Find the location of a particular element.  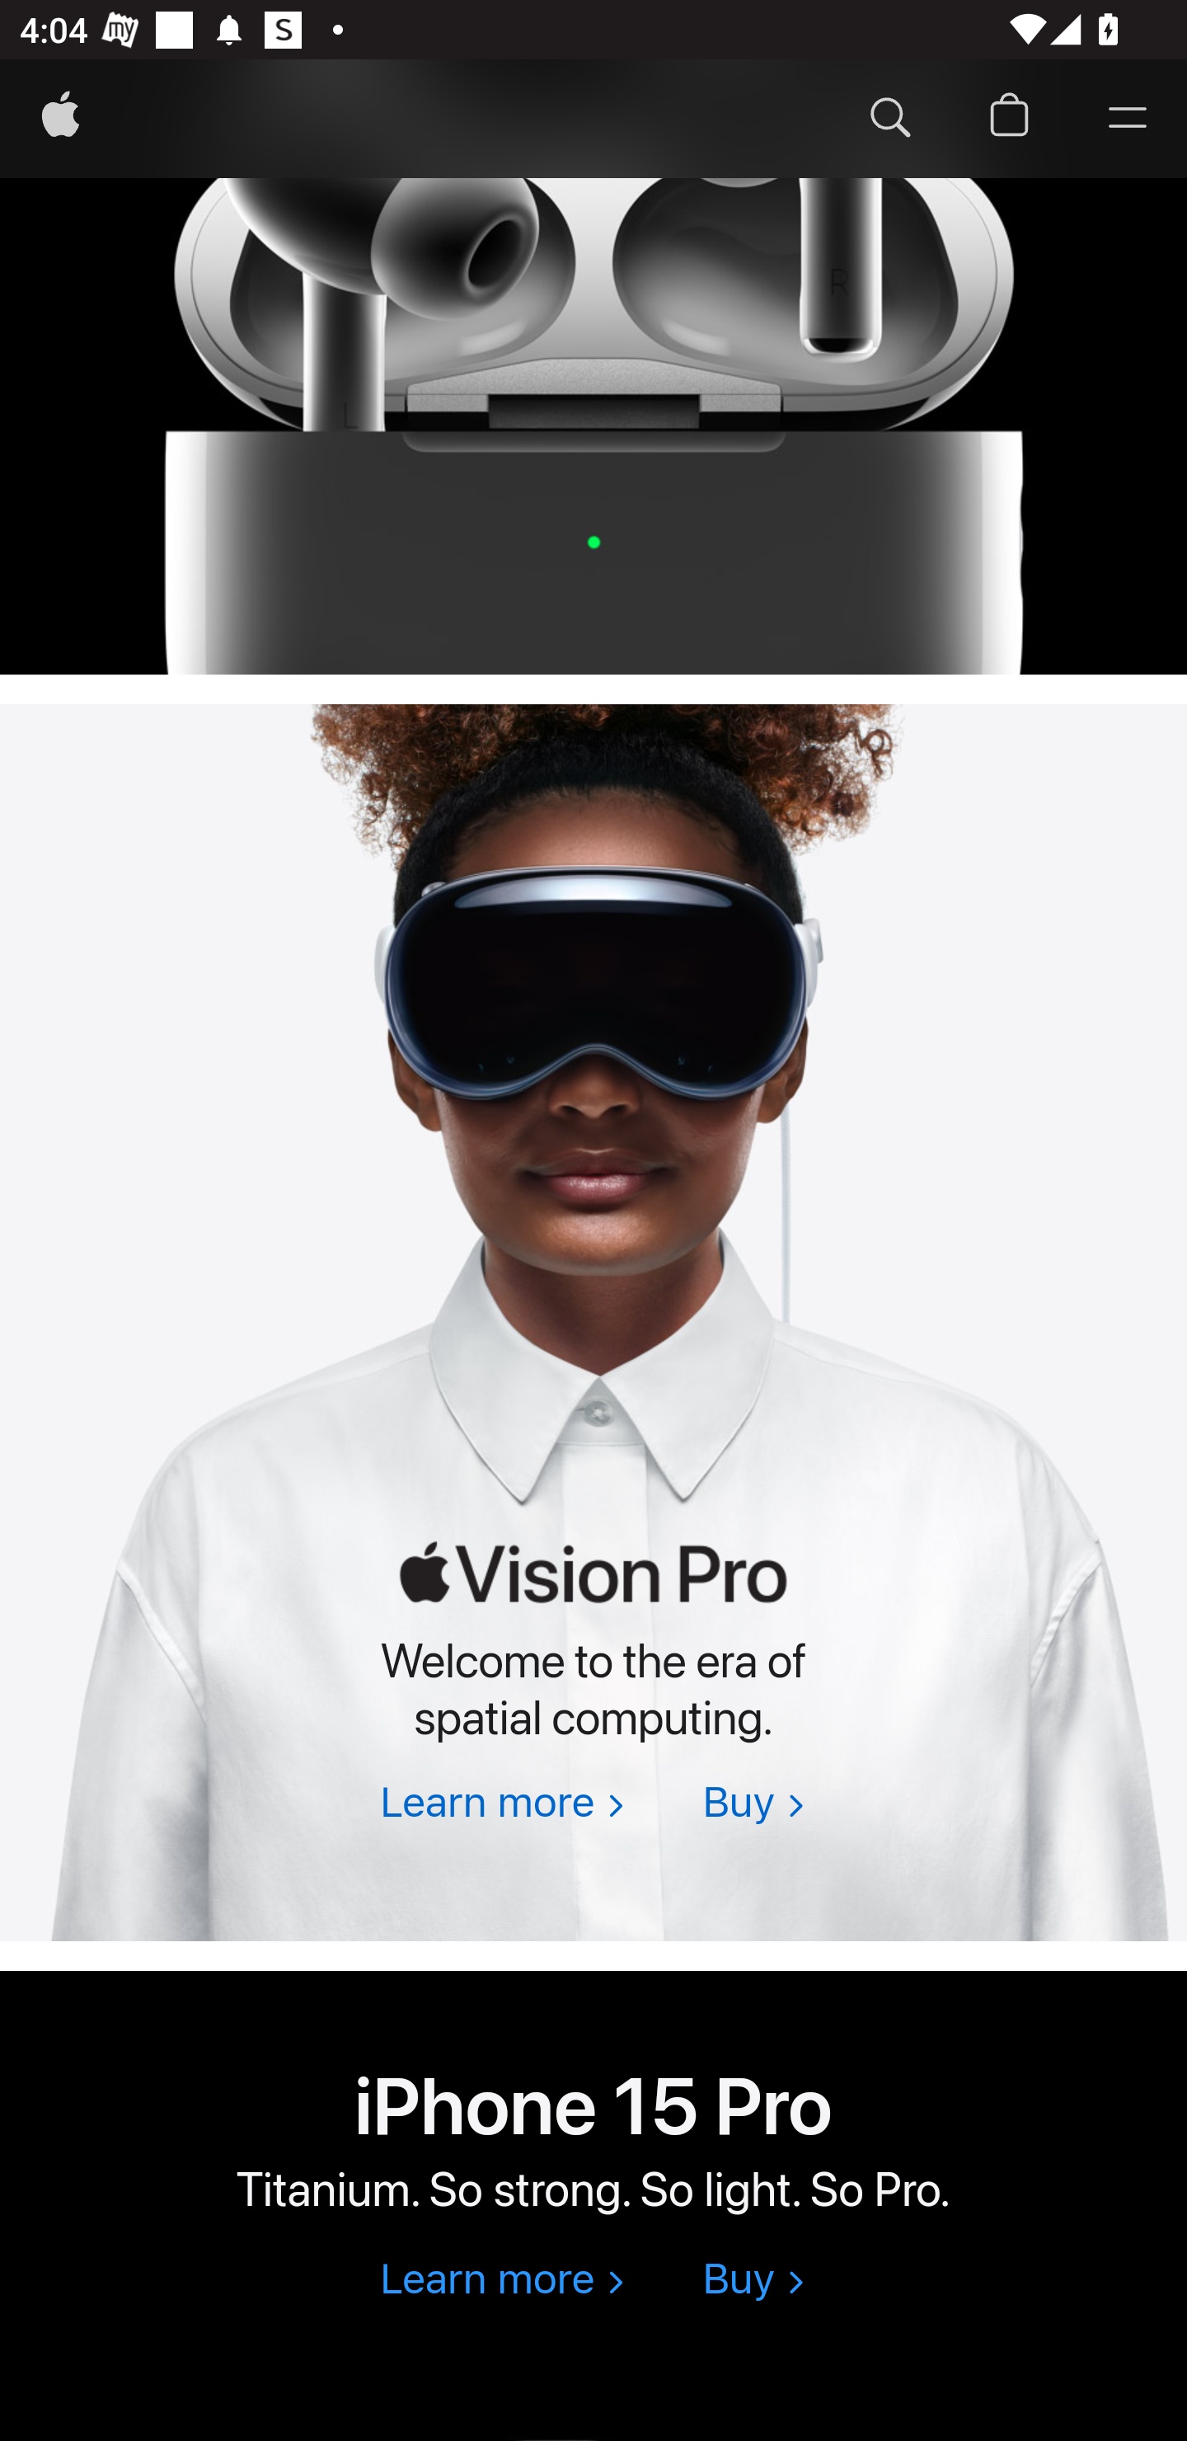

Search apple.com is located at coordinates (890, 120).